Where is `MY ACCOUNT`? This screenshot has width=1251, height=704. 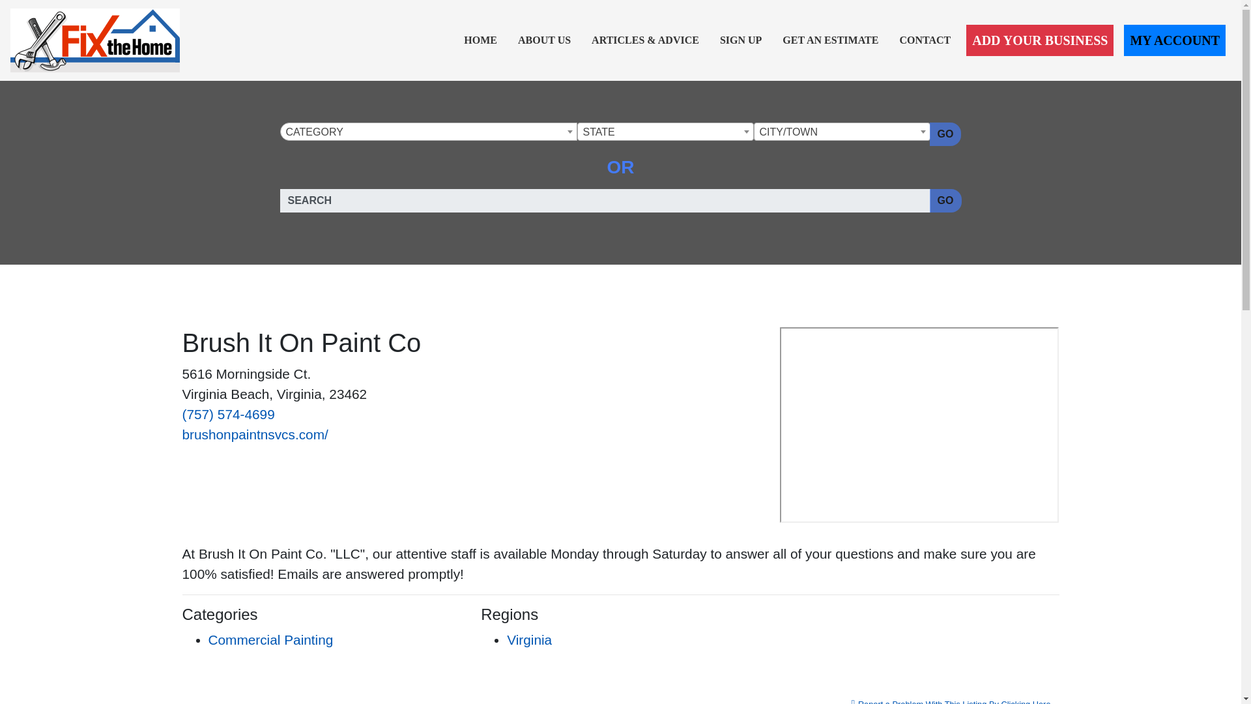
MY ACCOUNT is located at coordinates (1174, 40).